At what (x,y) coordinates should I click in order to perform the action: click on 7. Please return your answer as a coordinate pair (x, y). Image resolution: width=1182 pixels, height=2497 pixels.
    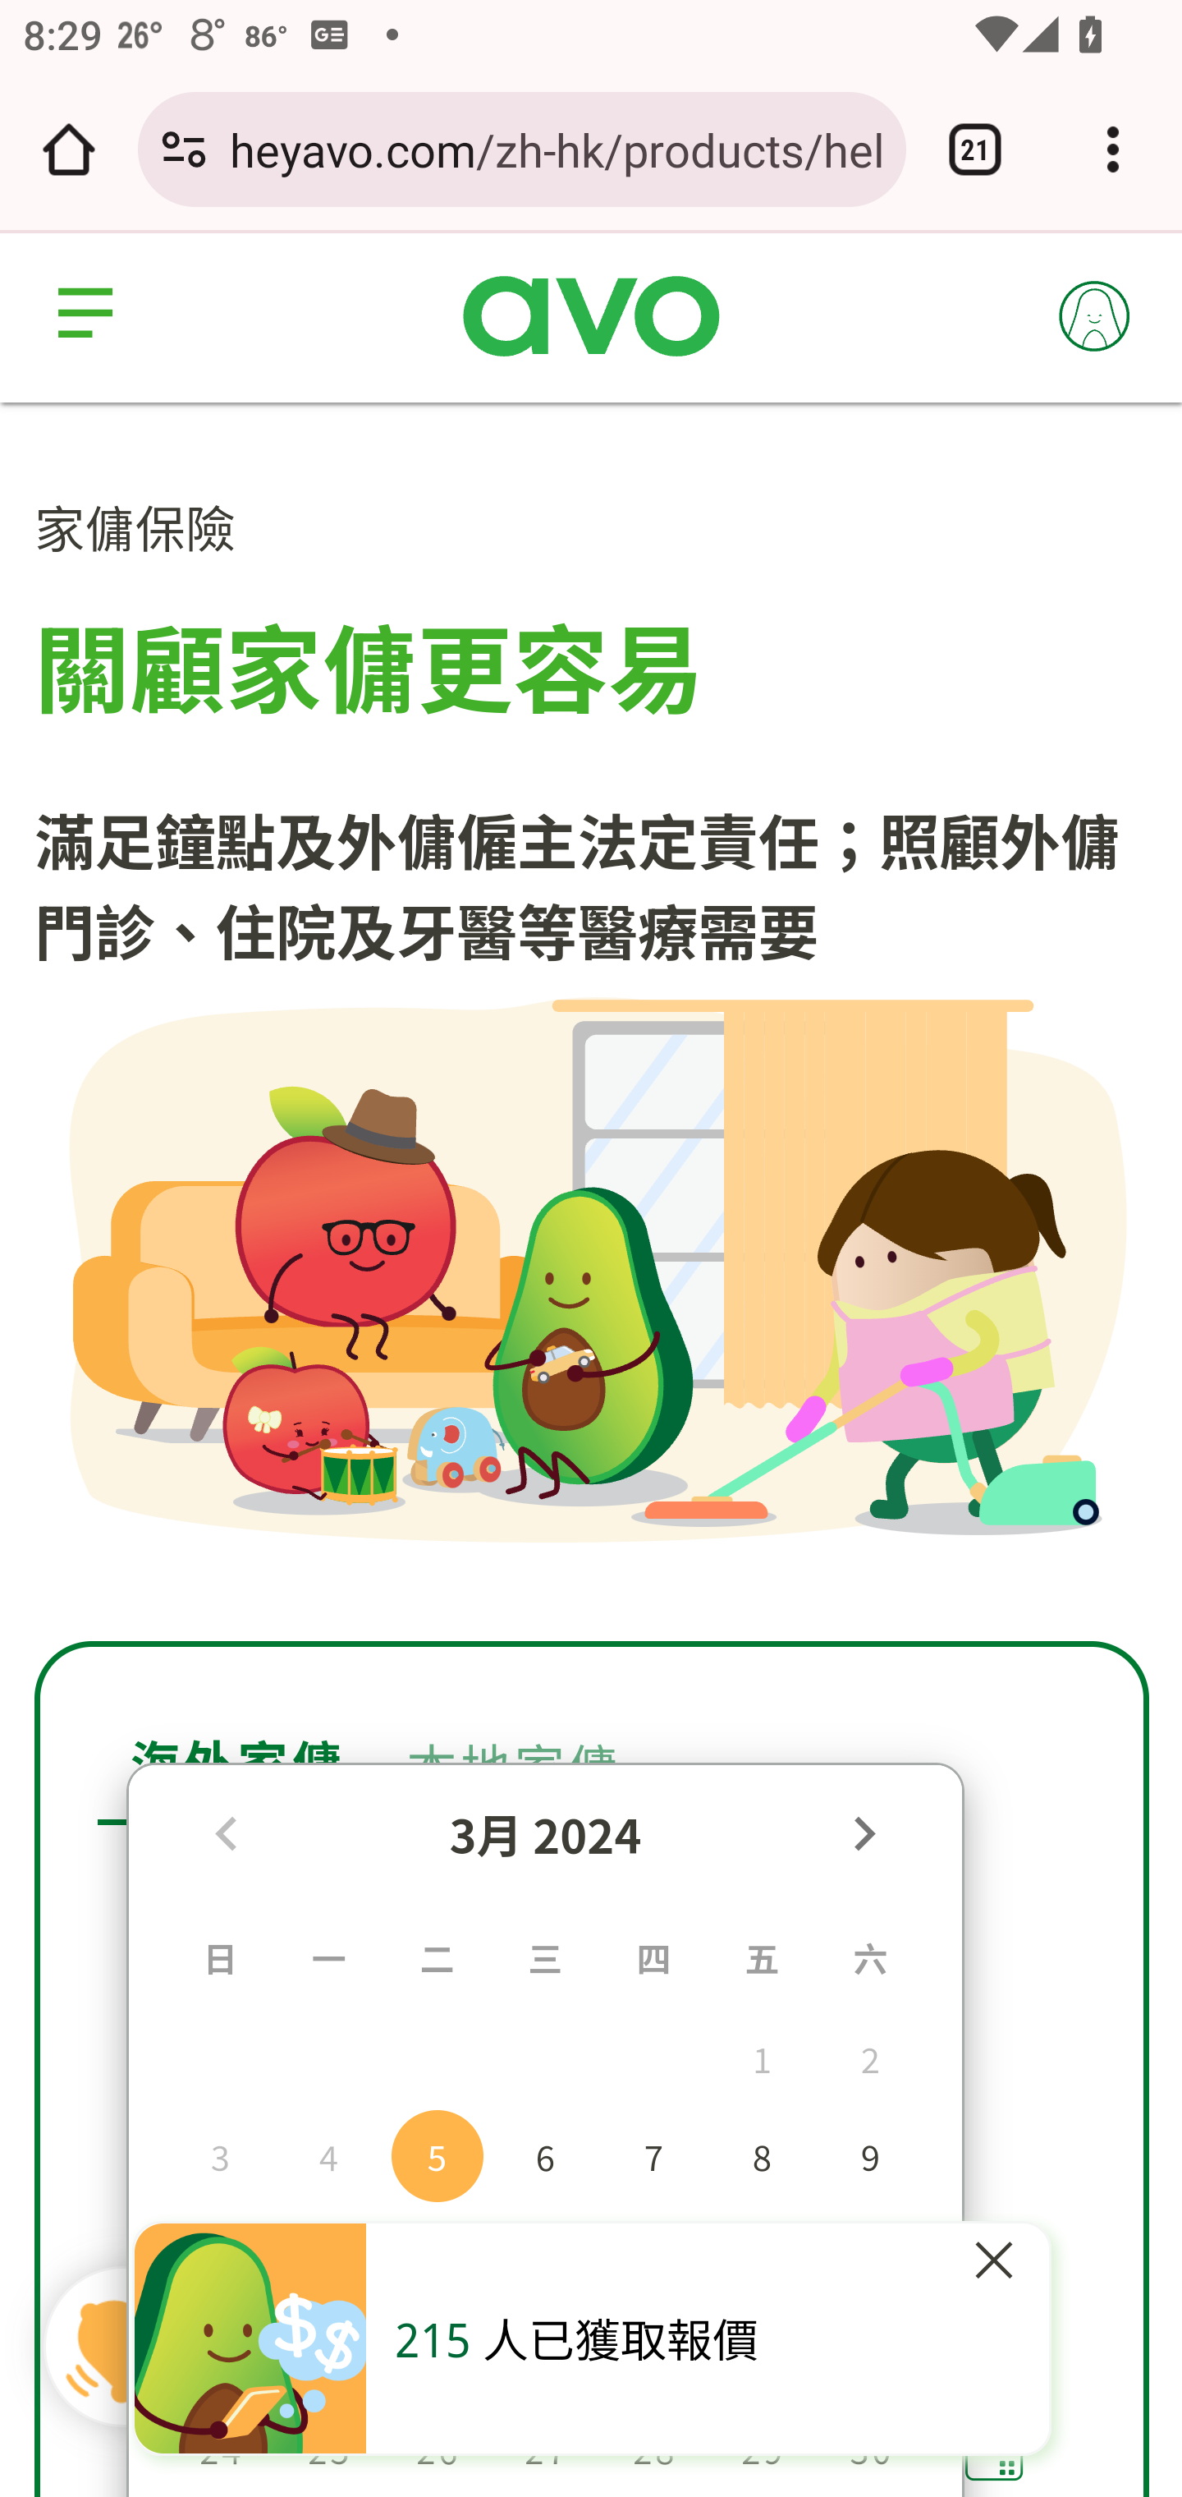
    Looking at the image, I should click on (653, 2155).